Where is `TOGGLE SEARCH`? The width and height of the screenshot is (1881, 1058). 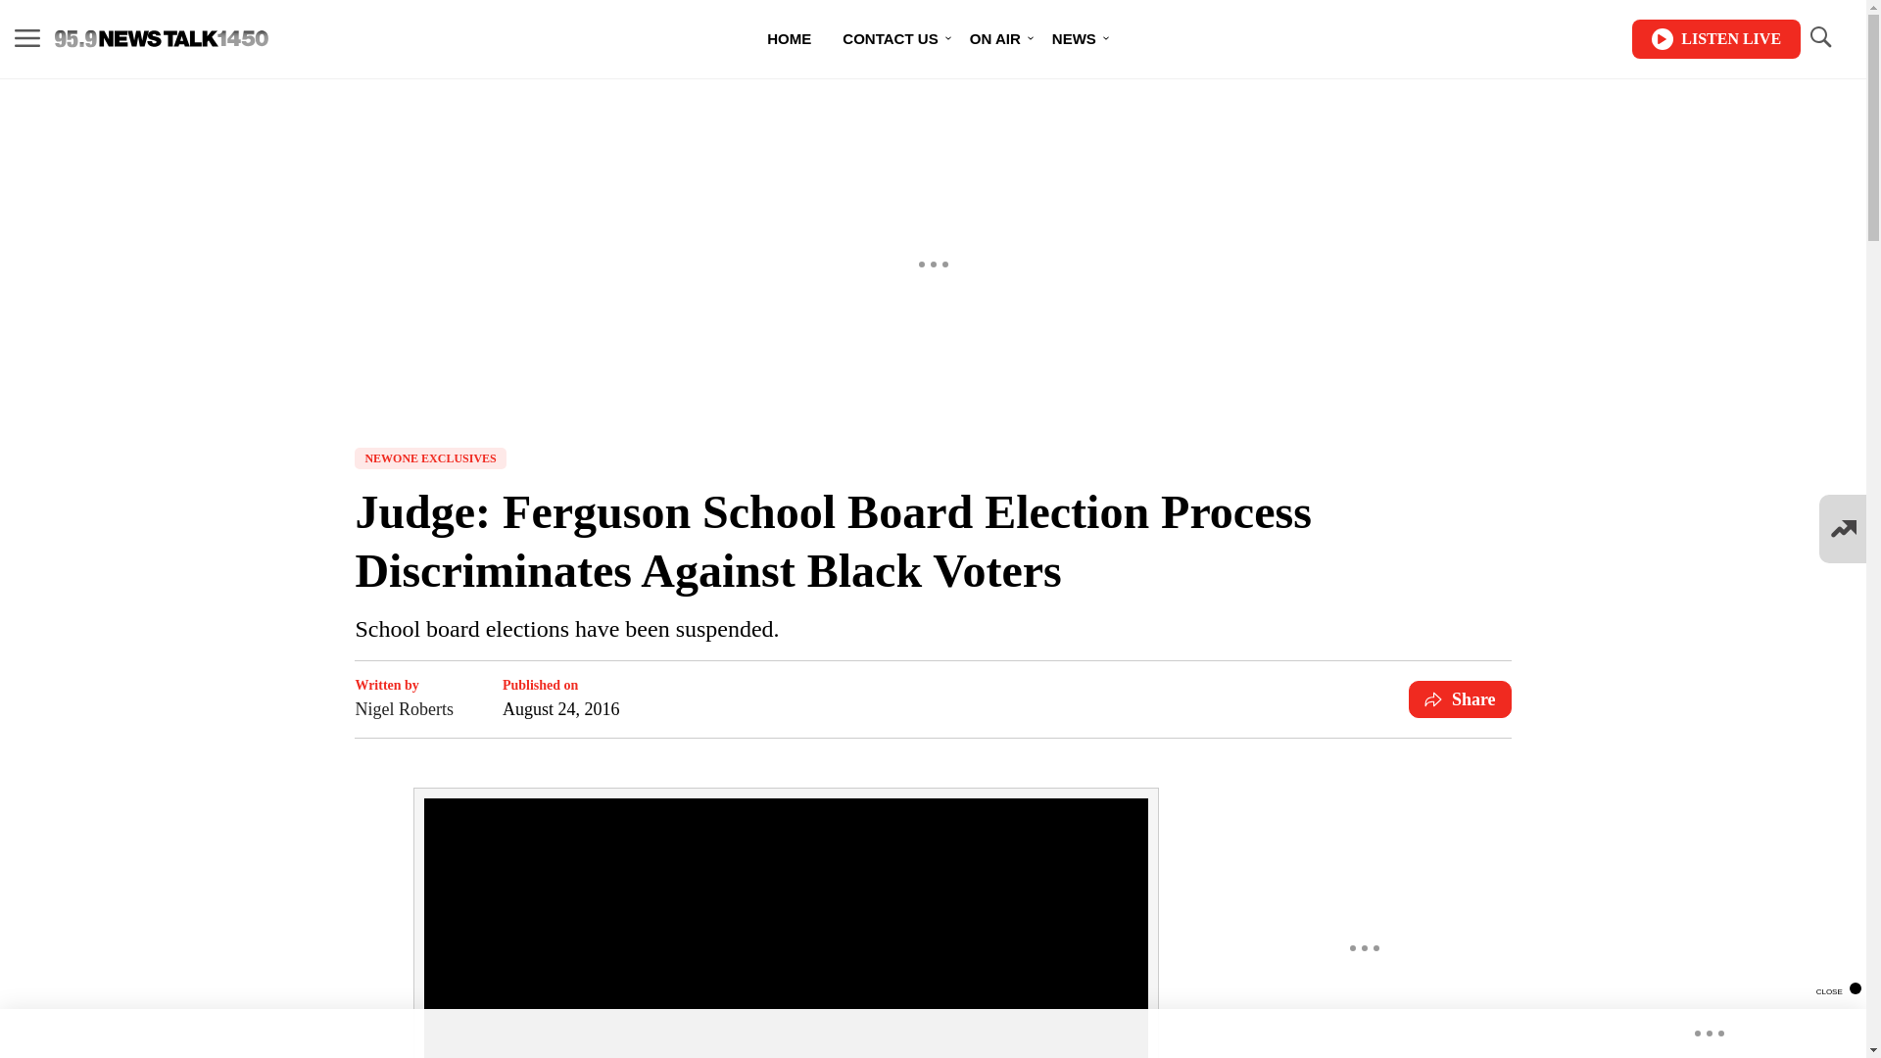 TOGGLE SEARCH is located at coordinates (1819, 39).